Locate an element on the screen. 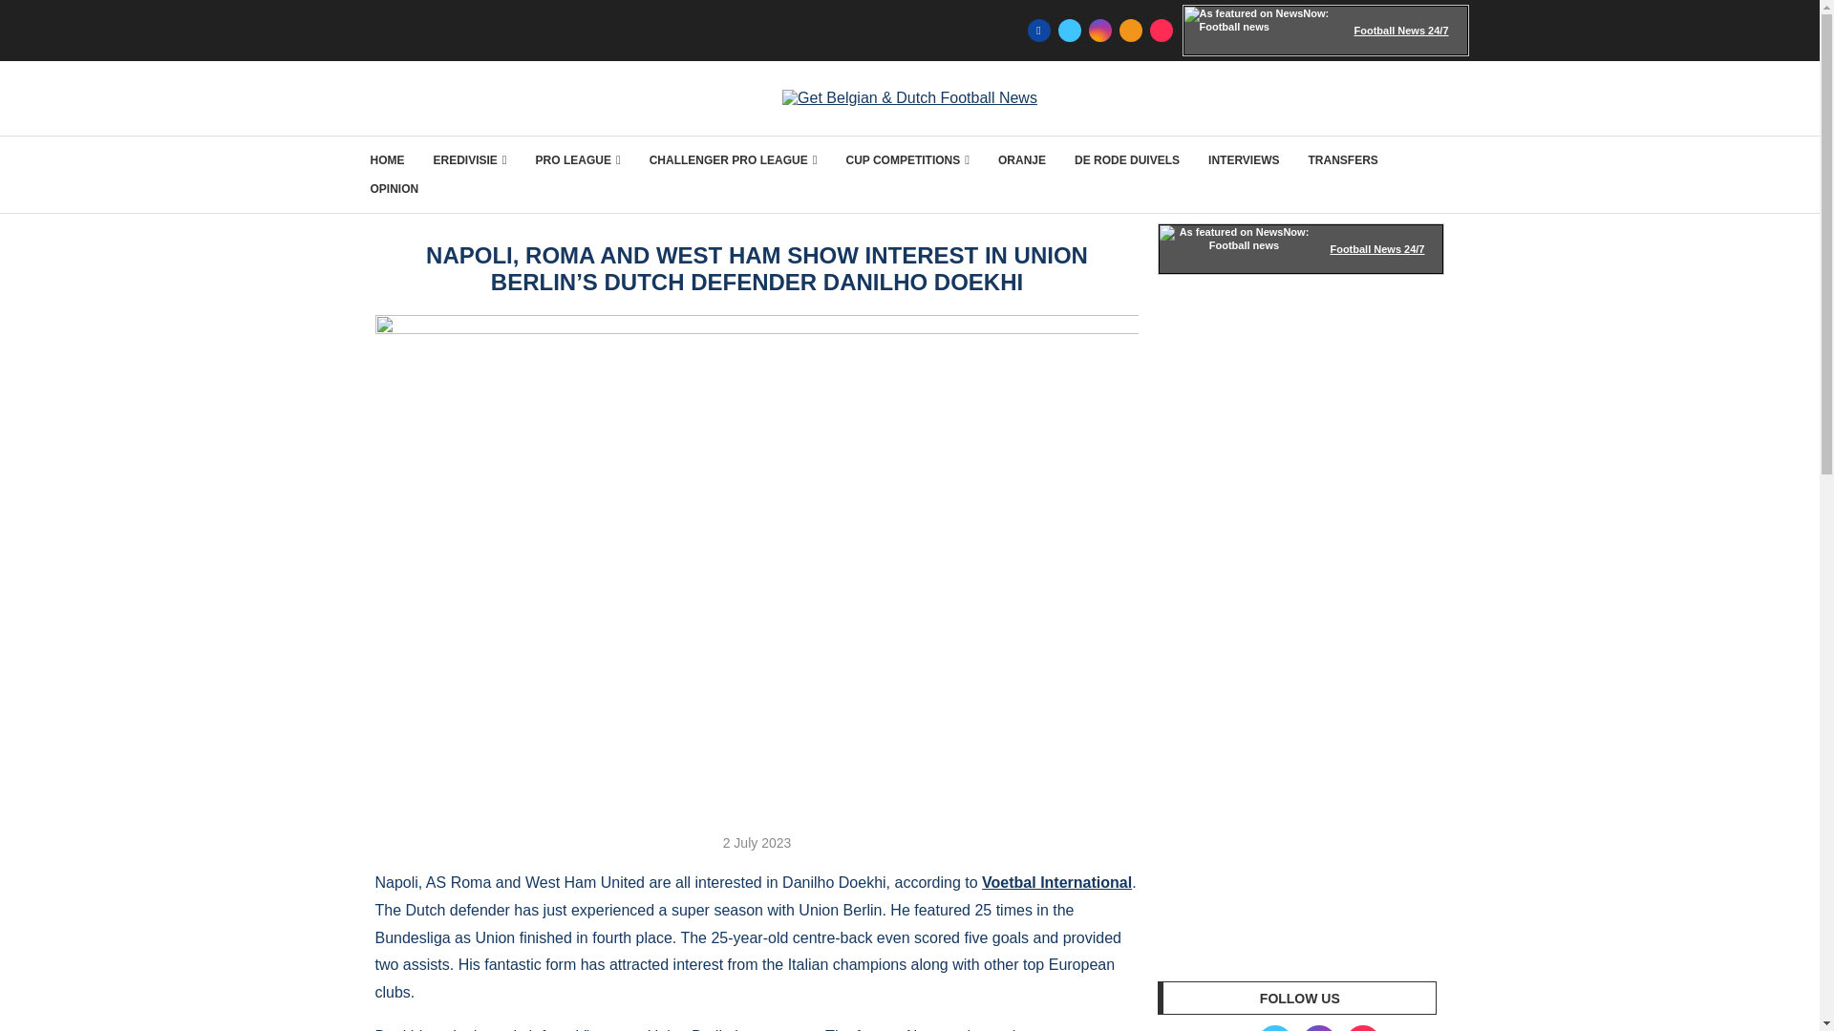 This screenshot has height=1031, width=1834. Click here for more Football news from NewsNow is located at coordinates (1301, 249).